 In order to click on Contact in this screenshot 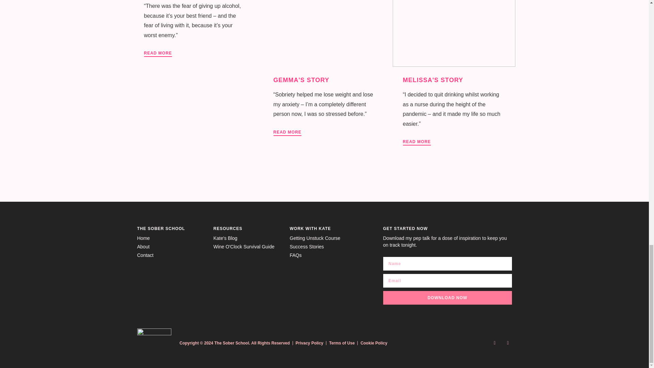, I will do `click(172, 256)`.